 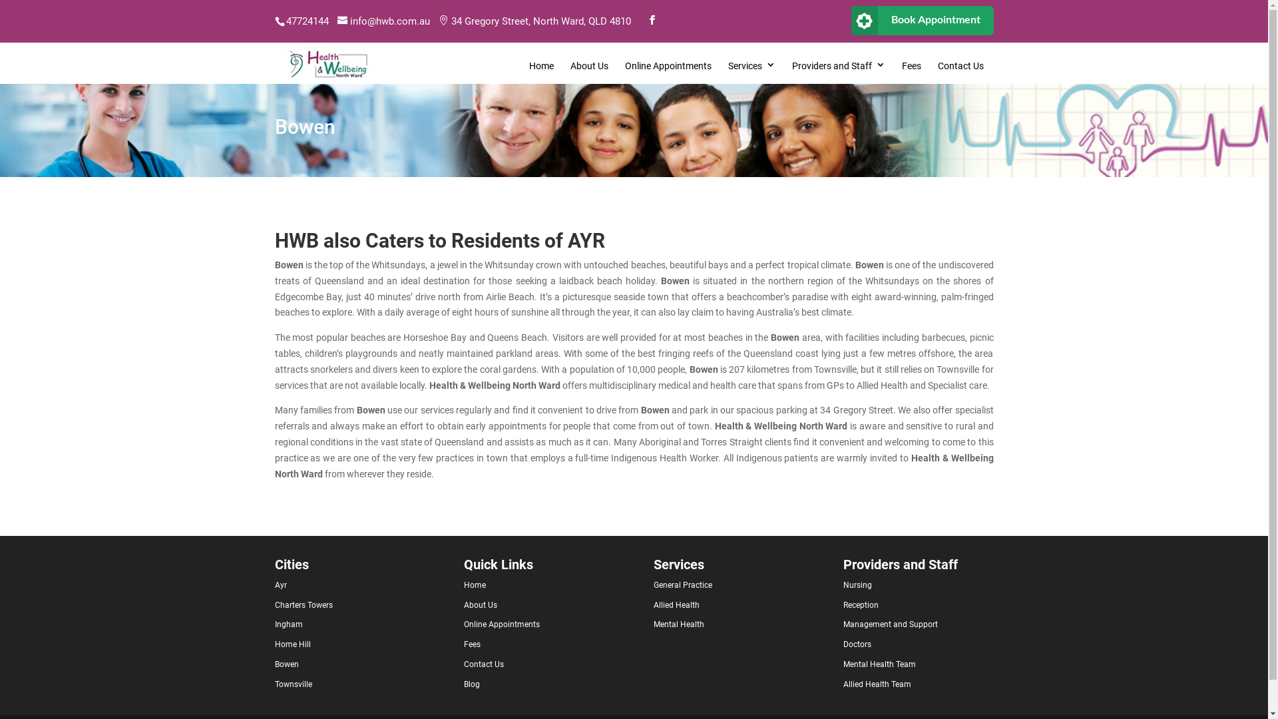 I want to click on General Practice, so click(x=683, y=585).